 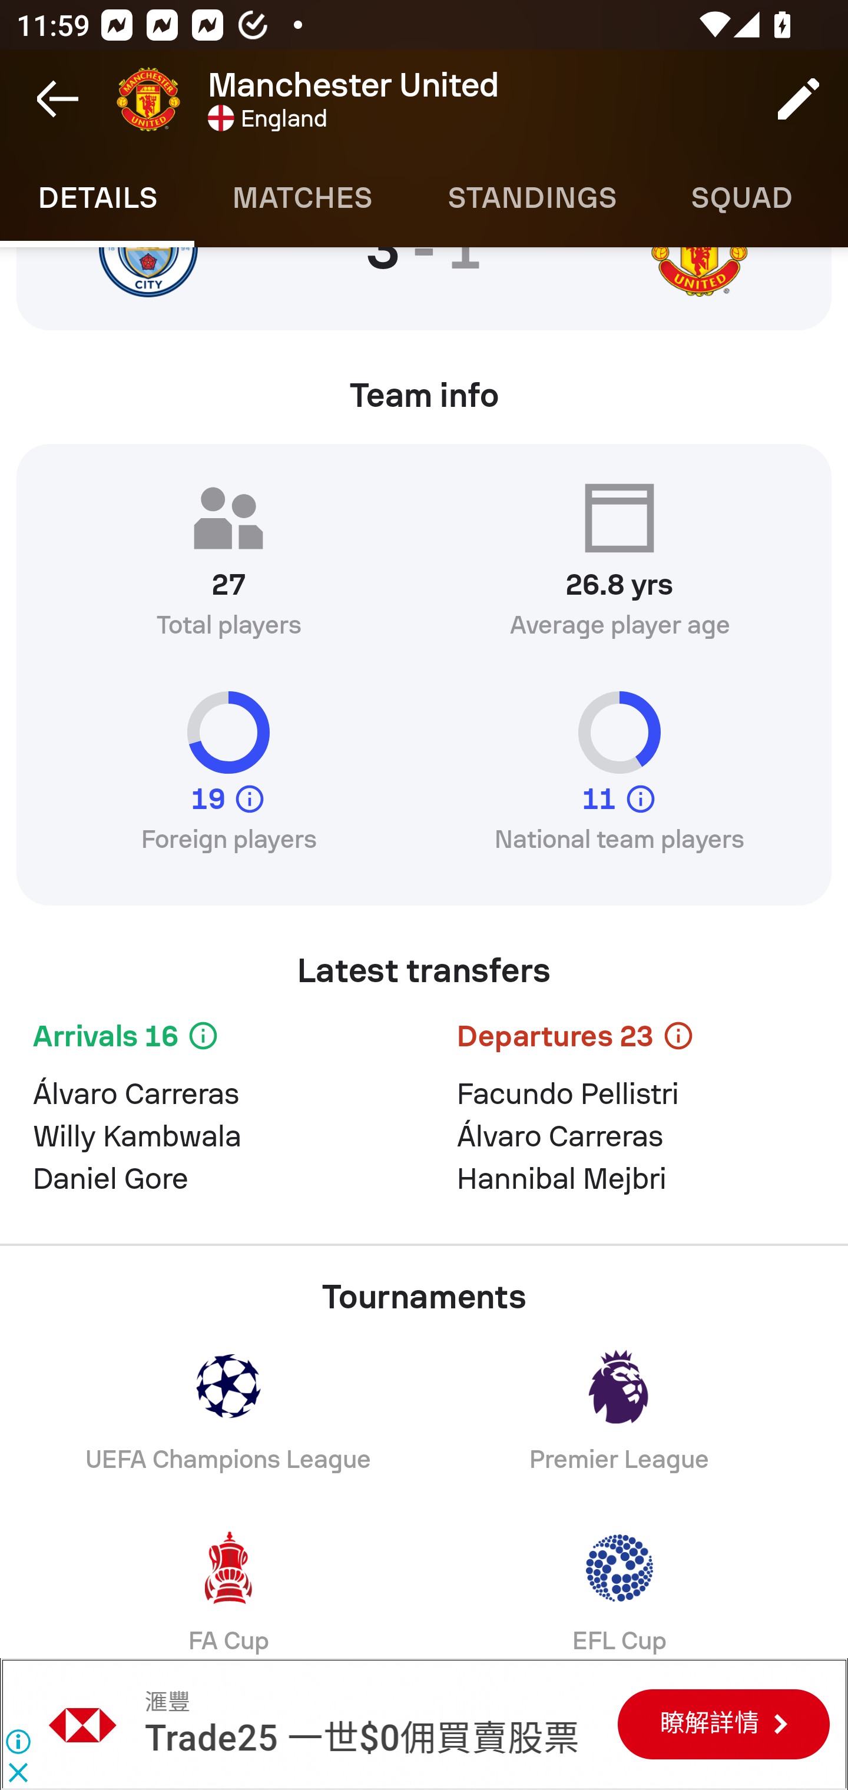 I want to click on Edit, so click(x=799, y=99).